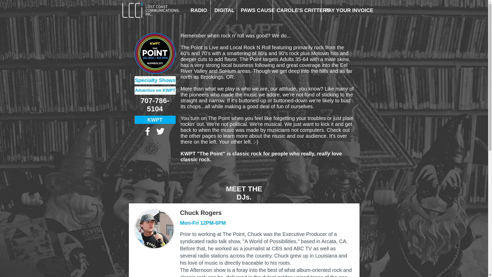 The width and height of the screenshot is (492, 277). Describe the element at coordinates (297, 10) in the screenshot. I see `CAROLE'S CRITTERS` at that location.